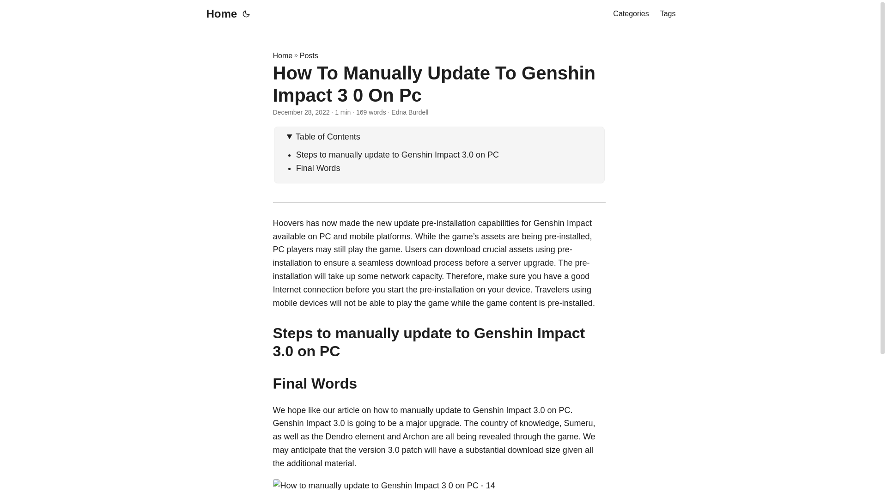 Image resolution: width=887 pixels, height=499 pixels. What do you see at coordinates (397, 154) in the screenshot?
I see `Steps to manually update to Genshin Impact 3.0 on PC` at bounding box center [397, 154].